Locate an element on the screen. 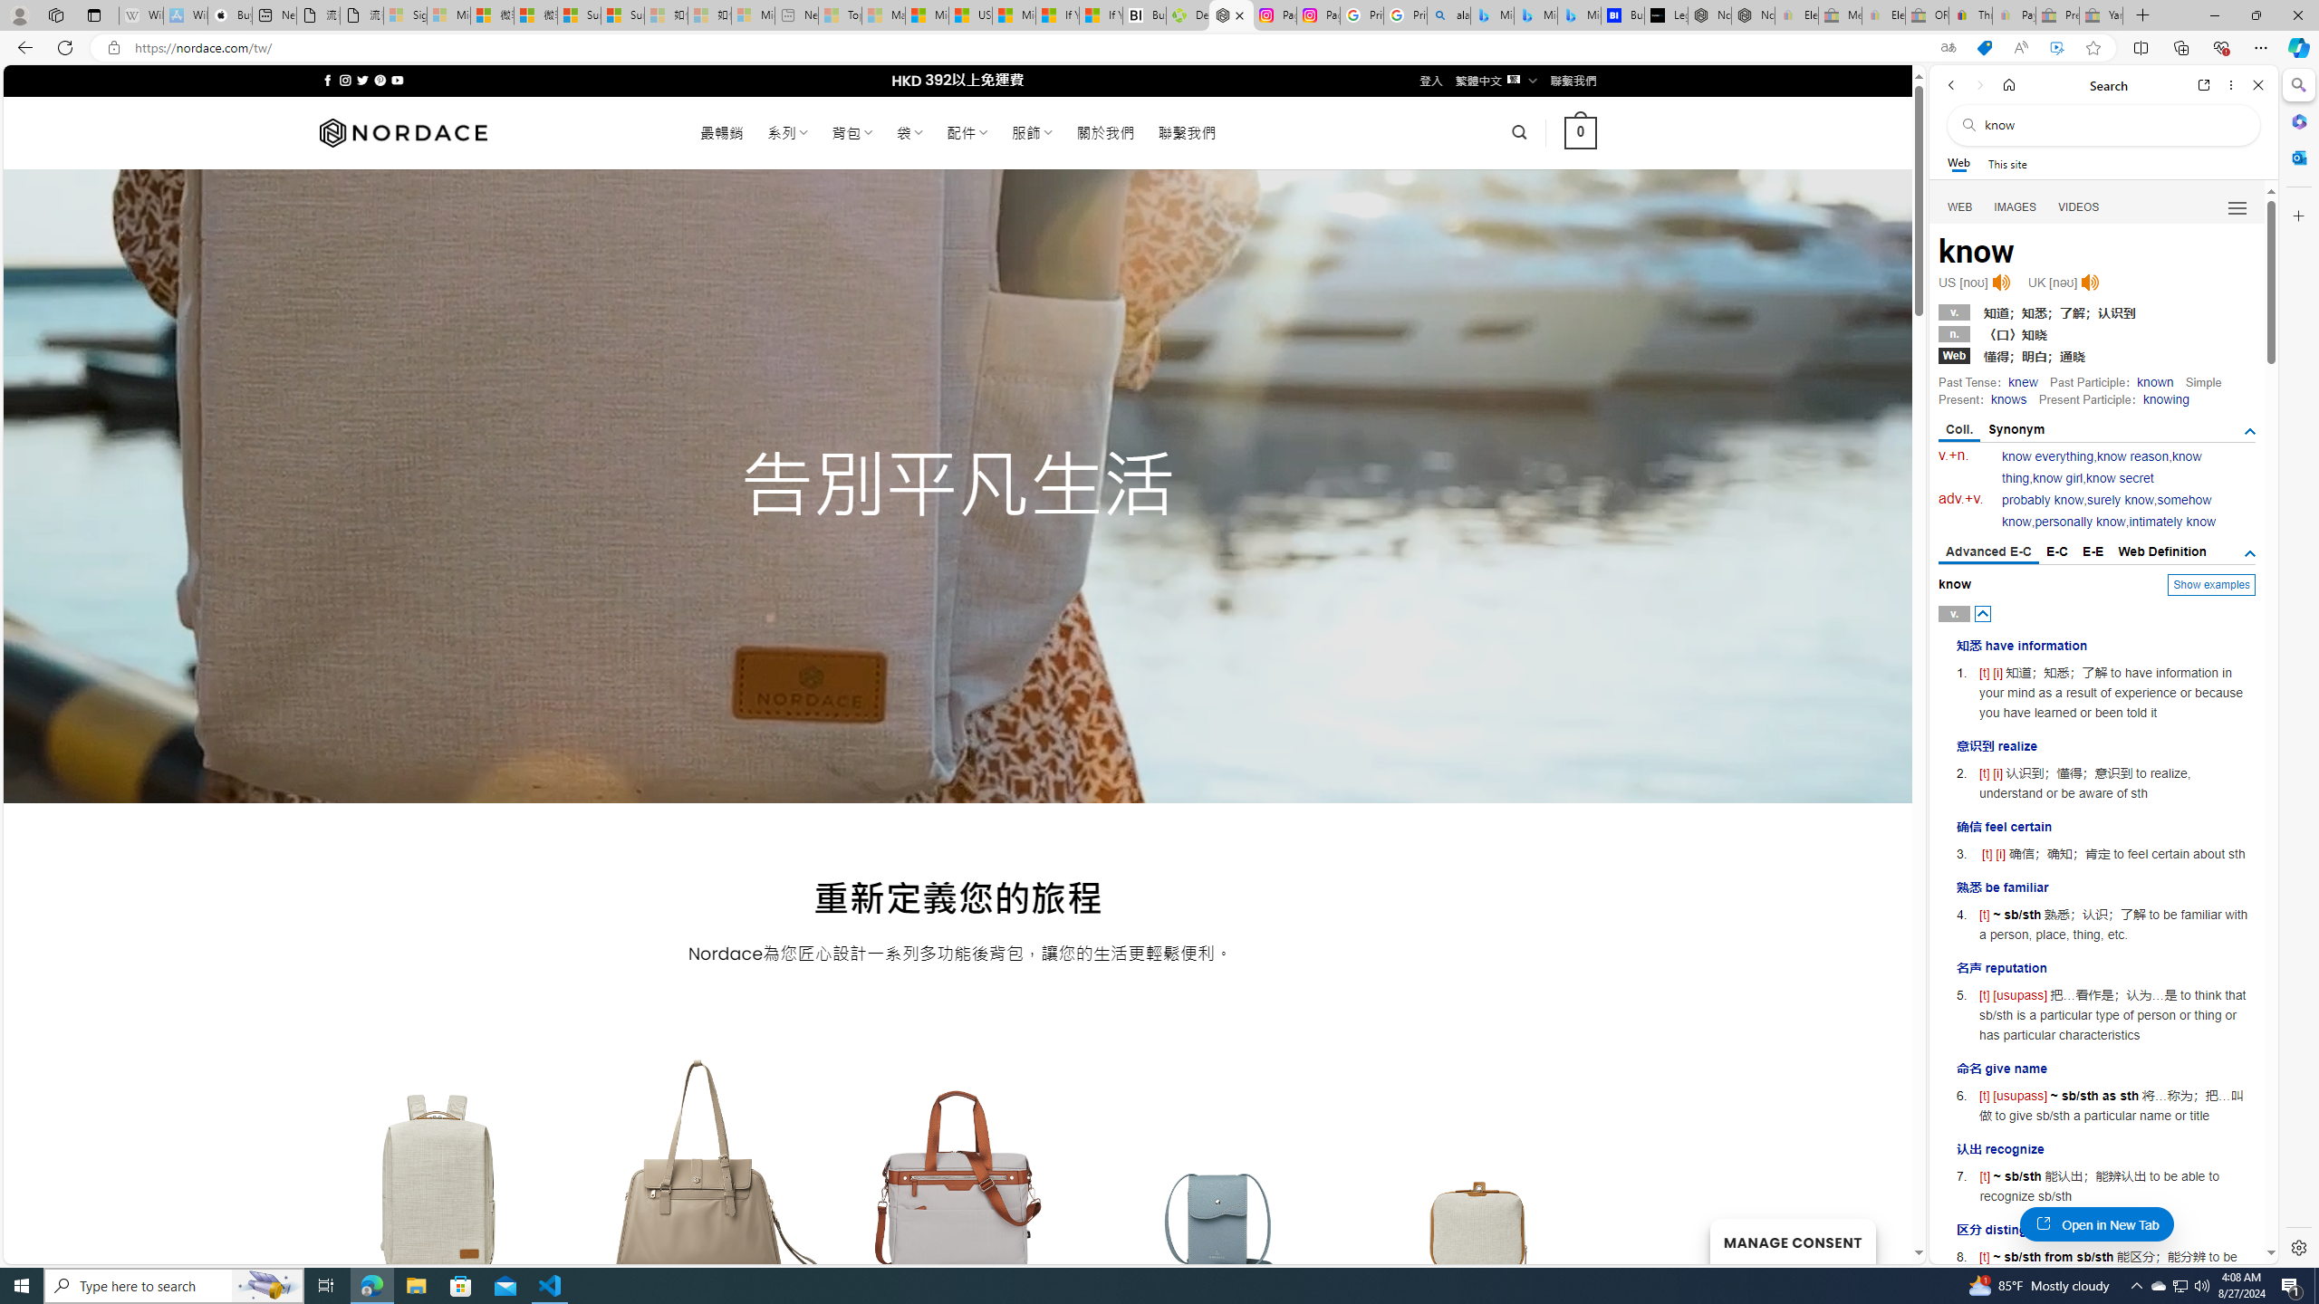 The height and width of the screenshot is (1304, 2319). Follow on Twitter is located at coordinates (362, 80).